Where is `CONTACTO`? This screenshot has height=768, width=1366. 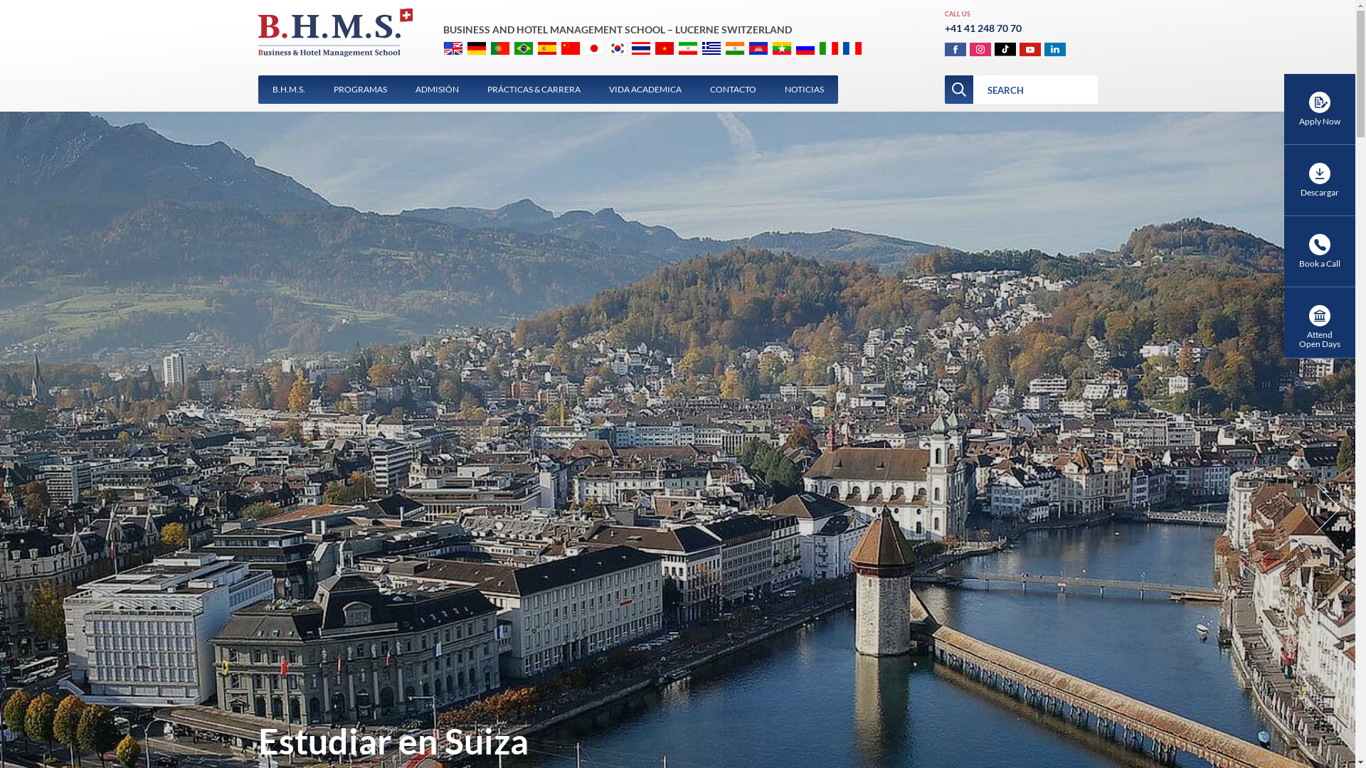 CONTACTO is located at coordinates (733, 90).